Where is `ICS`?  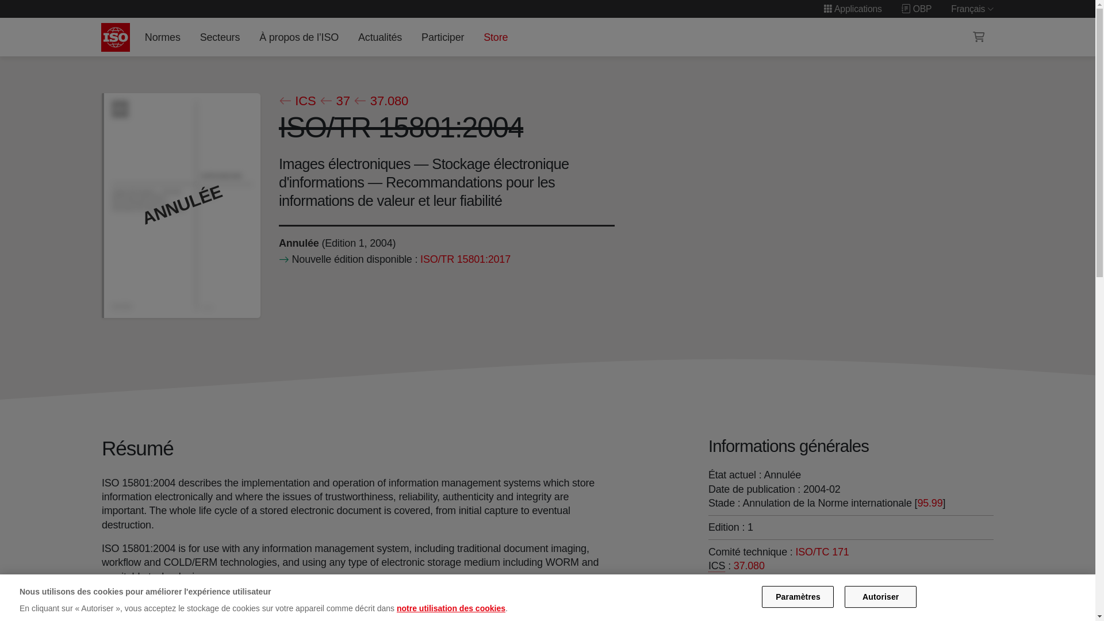 ICS is located at coordinates (297, 101).